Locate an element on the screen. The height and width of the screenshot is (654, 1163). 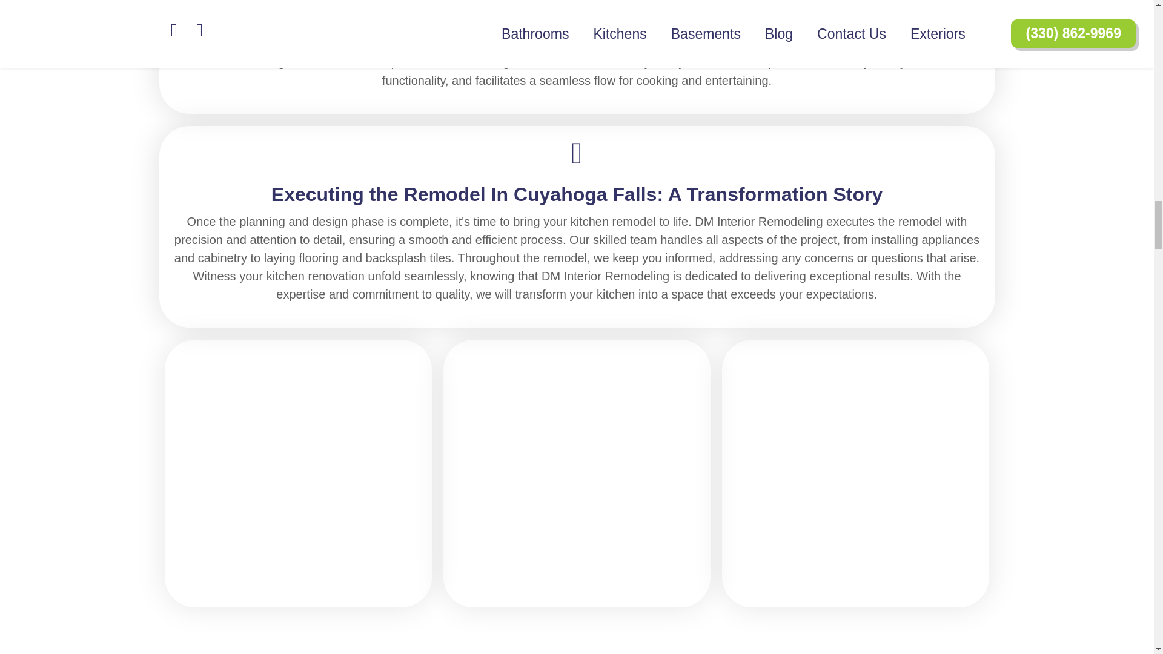
Cuyahoga Falls, OH Kitchen Remodeling 8 is located at coordinates (299, 472).